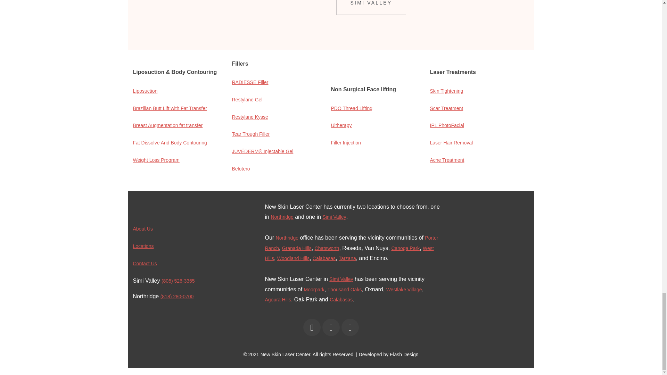 The image size is (667, 375). I want to click on botox Northridge, so click(287, 238).